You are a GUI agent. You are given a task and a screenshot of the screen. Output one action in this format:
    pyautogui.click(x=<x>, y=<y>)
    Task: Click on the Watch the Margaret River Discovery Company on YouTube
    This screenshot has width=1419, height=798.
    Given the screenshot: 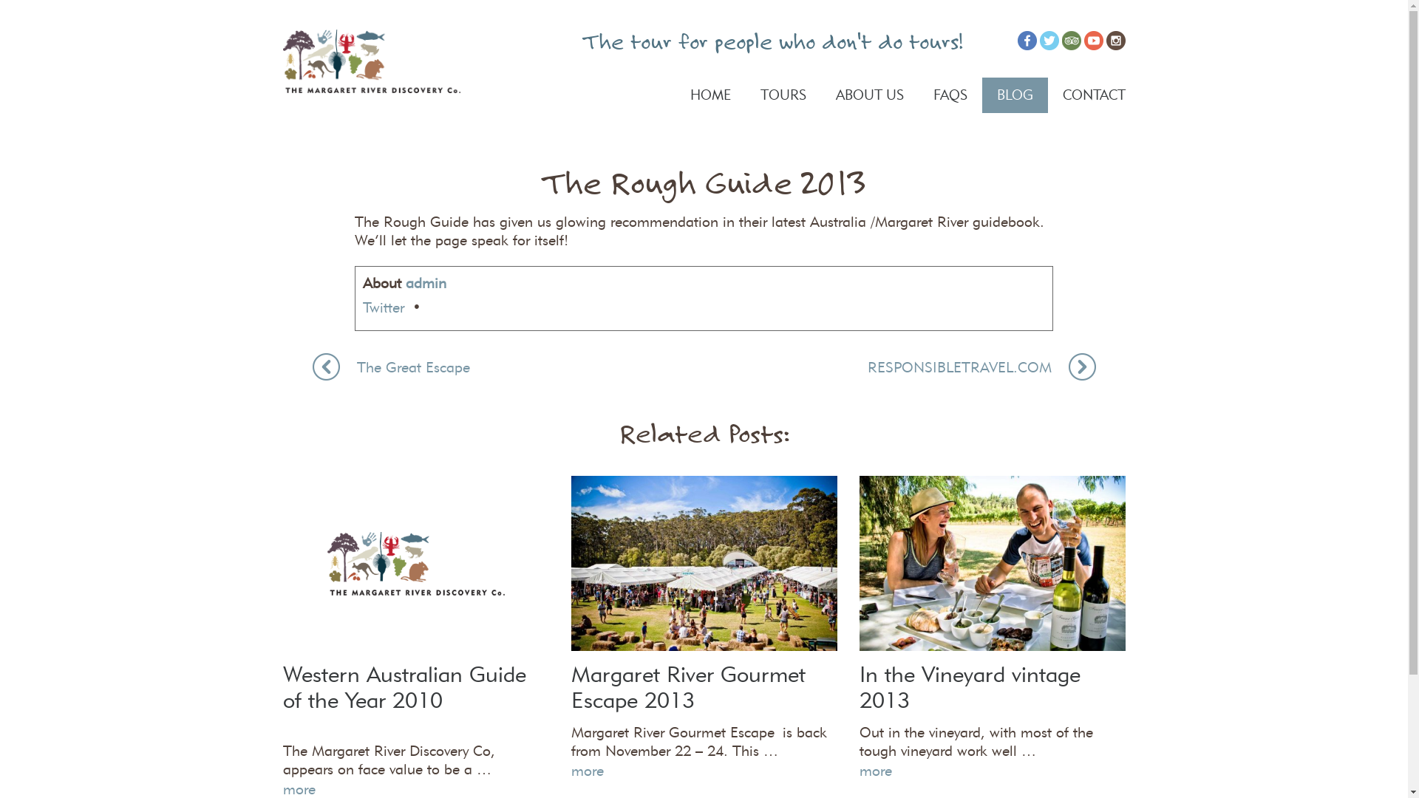 What is the action you would take?
    pyautogui.click(x=1093, y=41)
    